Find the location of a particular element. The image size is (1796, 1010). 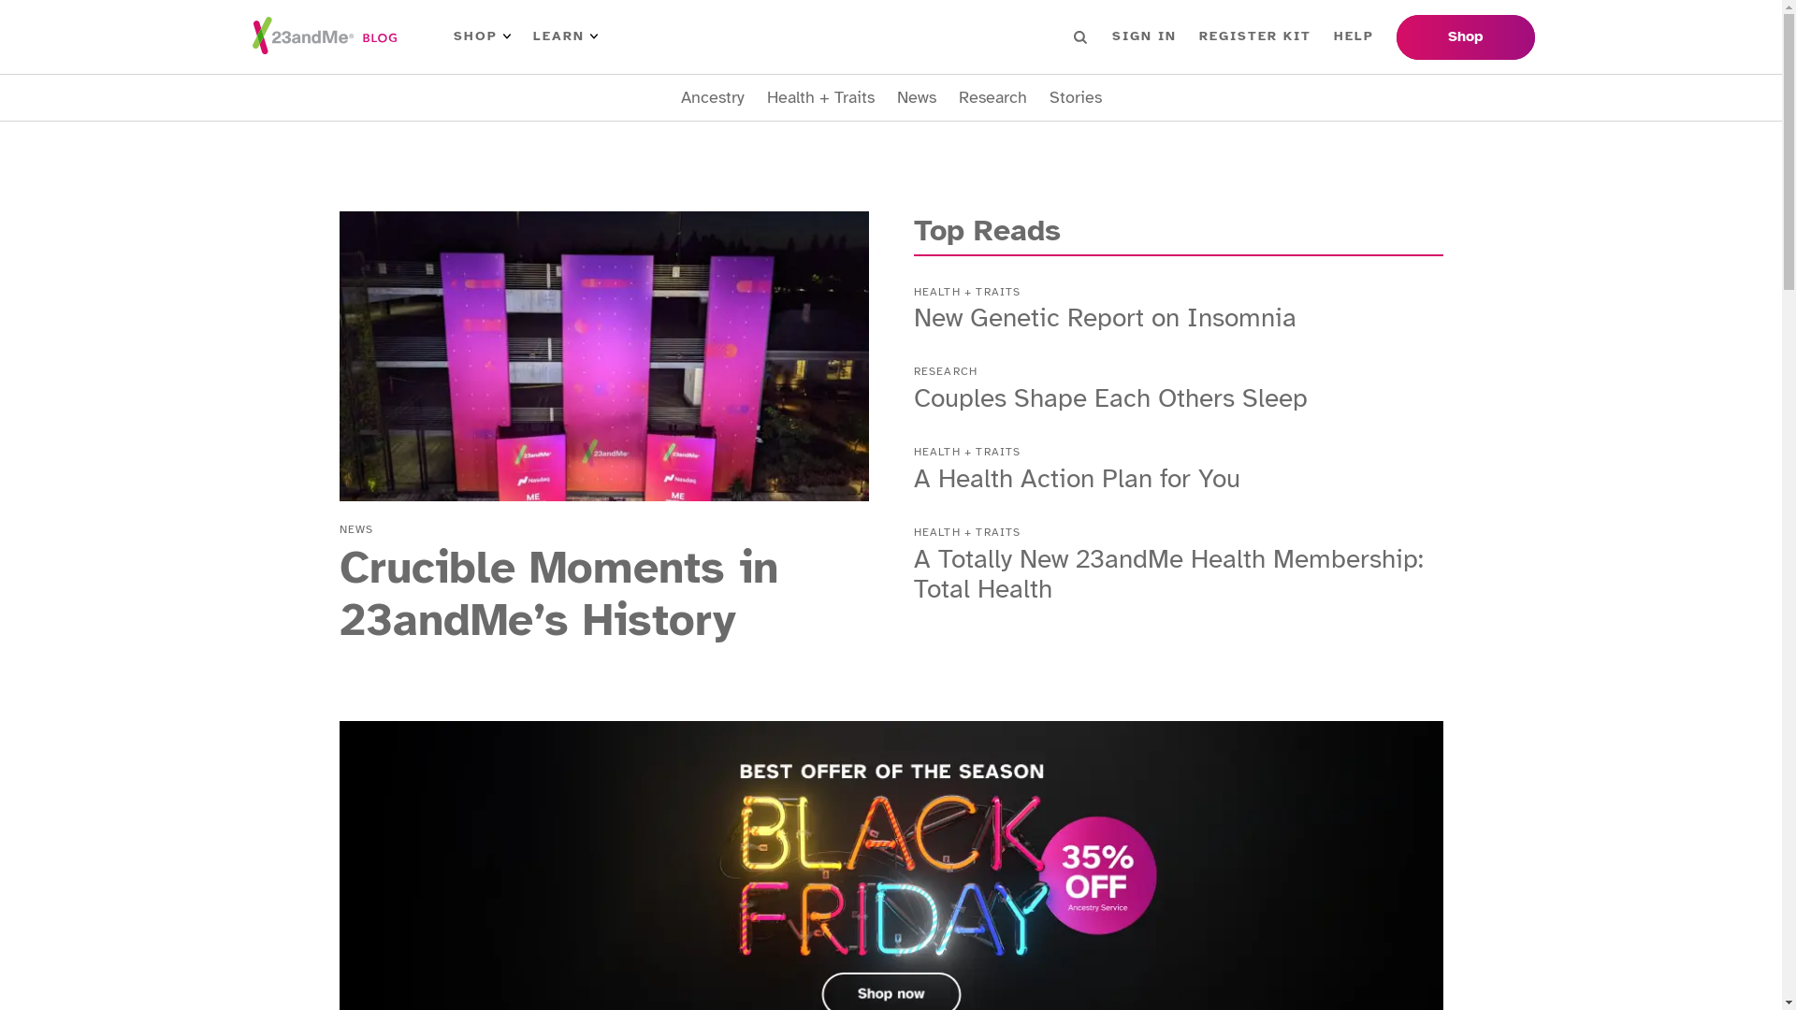

Stories is located at coordinates (1076, 97).